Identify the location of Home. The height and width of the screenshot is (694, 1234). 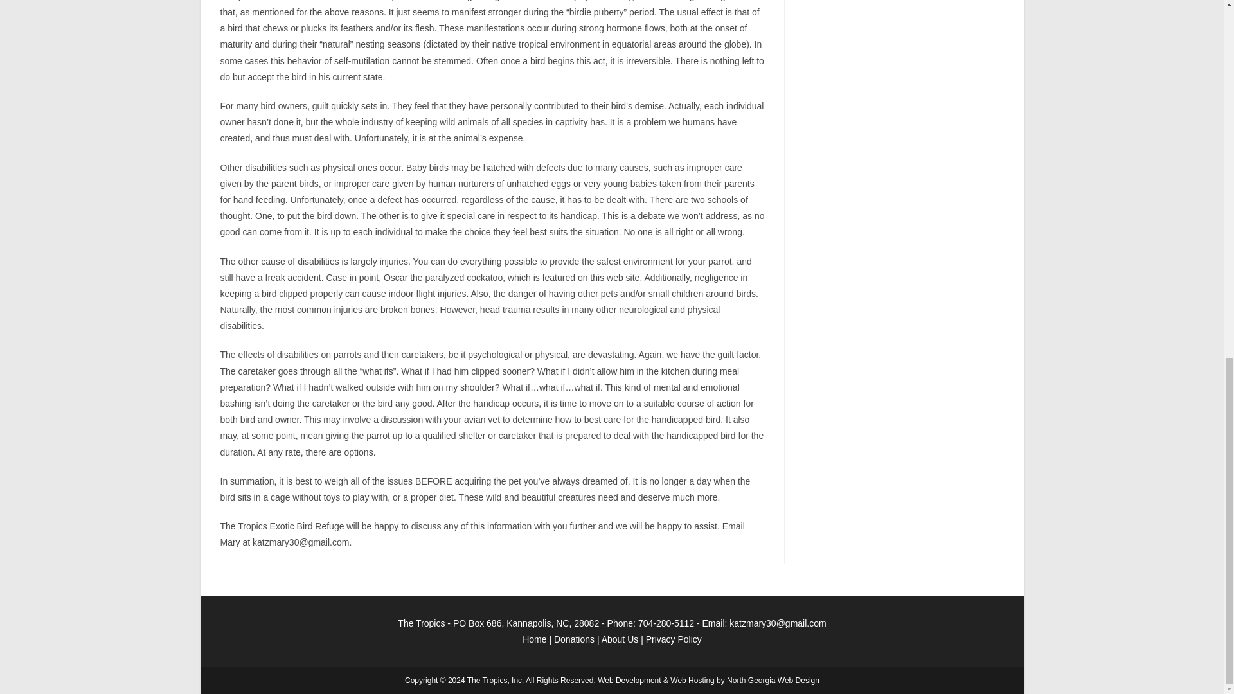
(534, 639).